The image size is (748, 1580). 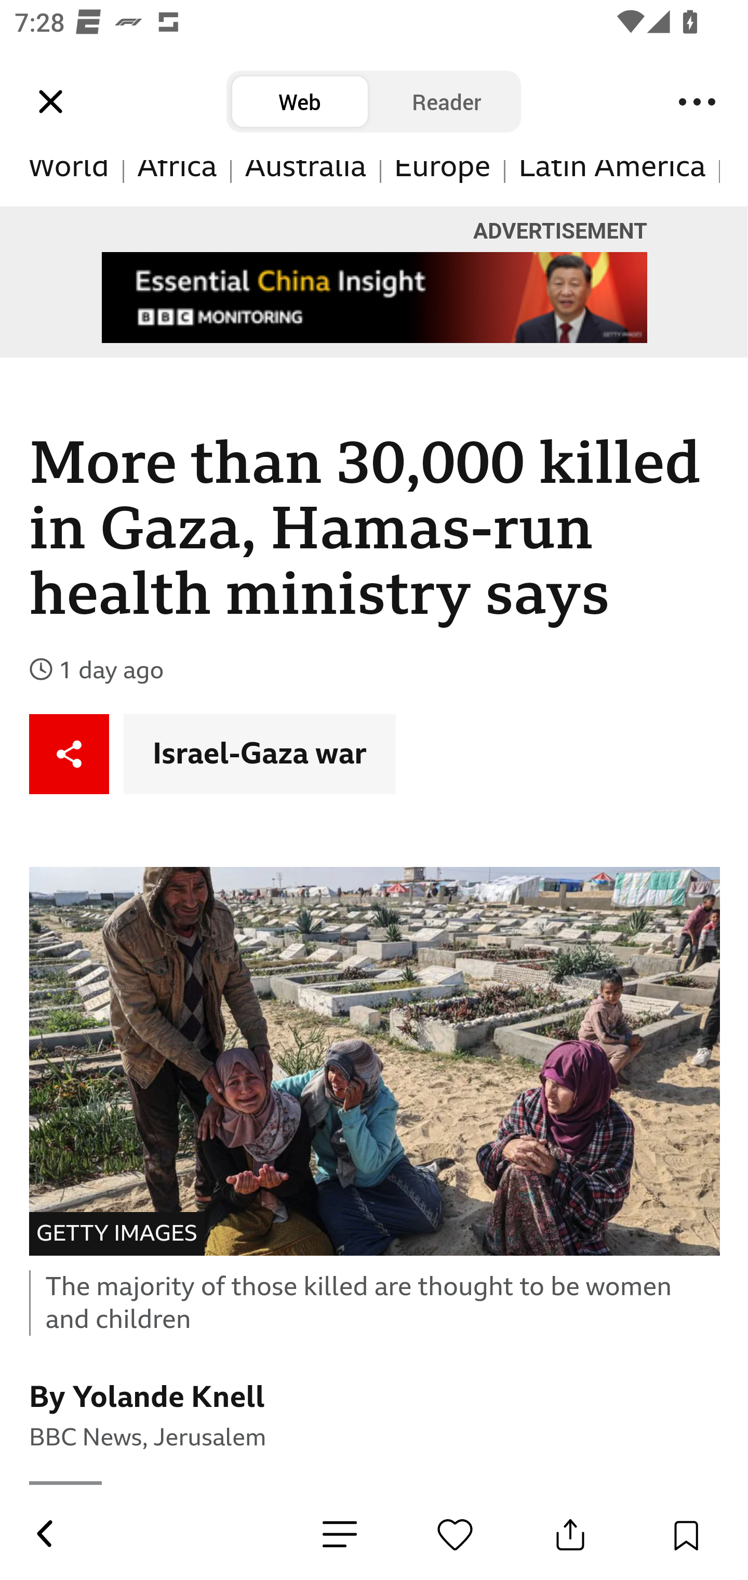 What do you see at coordinates (44, 1534) in the screenshot?
I see `Back Button` at bounding box center [44, 1534].